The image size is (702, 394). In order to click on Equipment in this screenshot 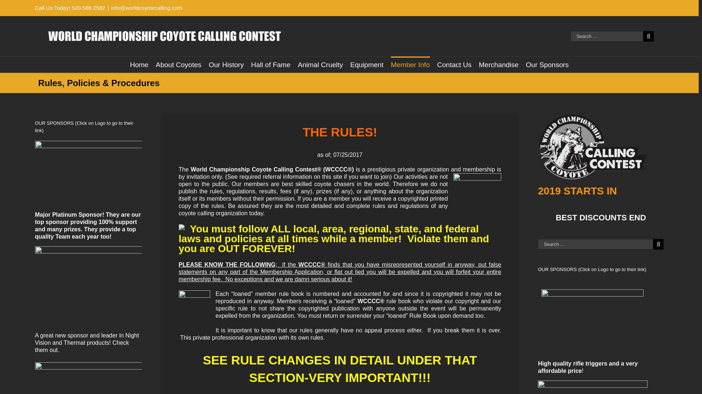, I will do `click(367, 64)`.